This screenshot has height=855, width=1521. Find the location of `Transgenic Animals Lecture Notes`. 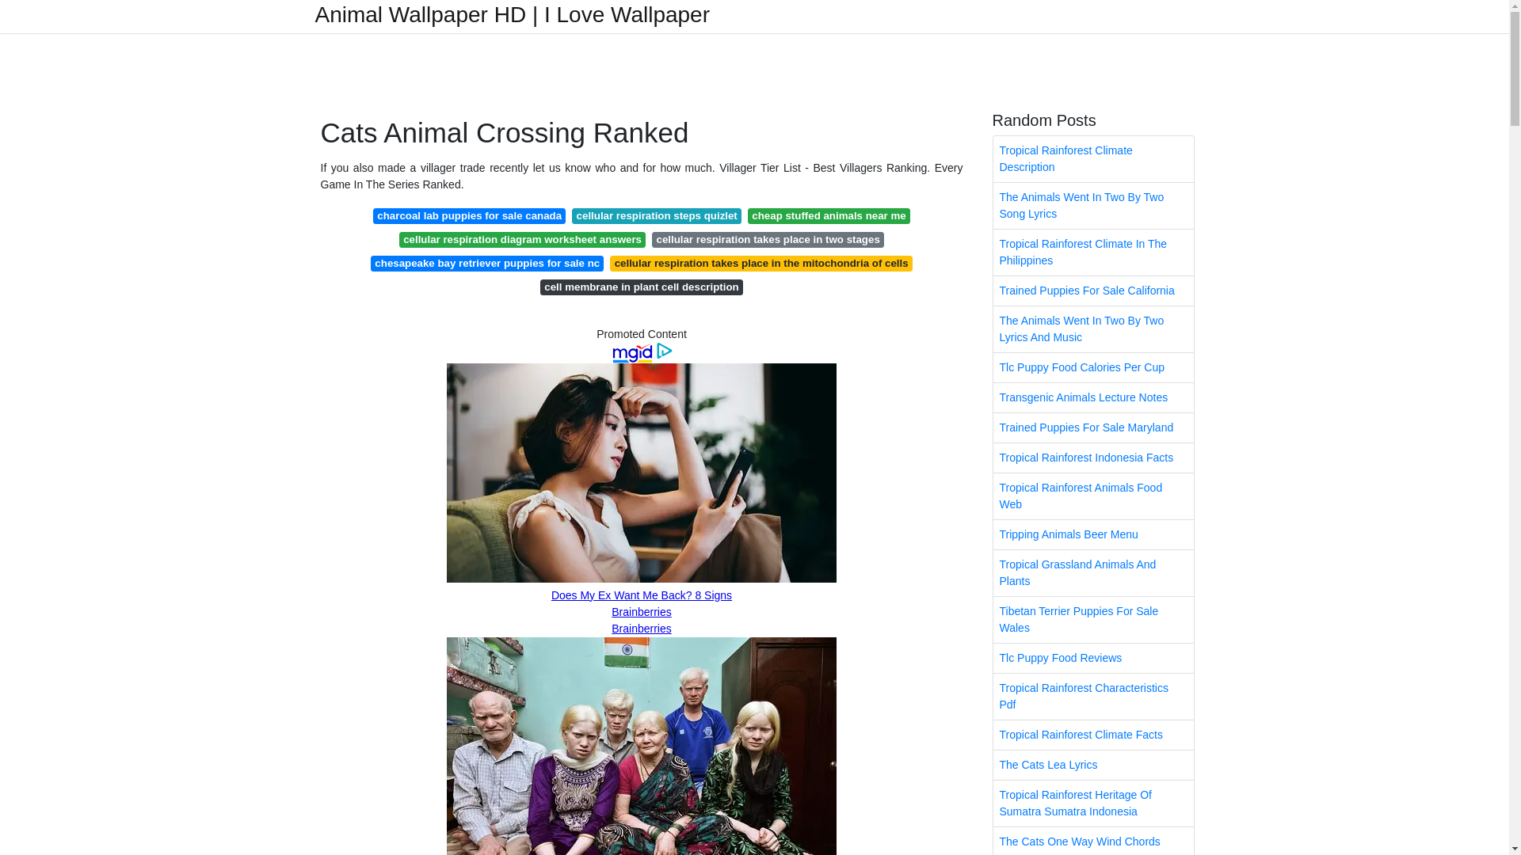

Transgenic Animals Lecture Notes is located at coordinates (1093, 397).